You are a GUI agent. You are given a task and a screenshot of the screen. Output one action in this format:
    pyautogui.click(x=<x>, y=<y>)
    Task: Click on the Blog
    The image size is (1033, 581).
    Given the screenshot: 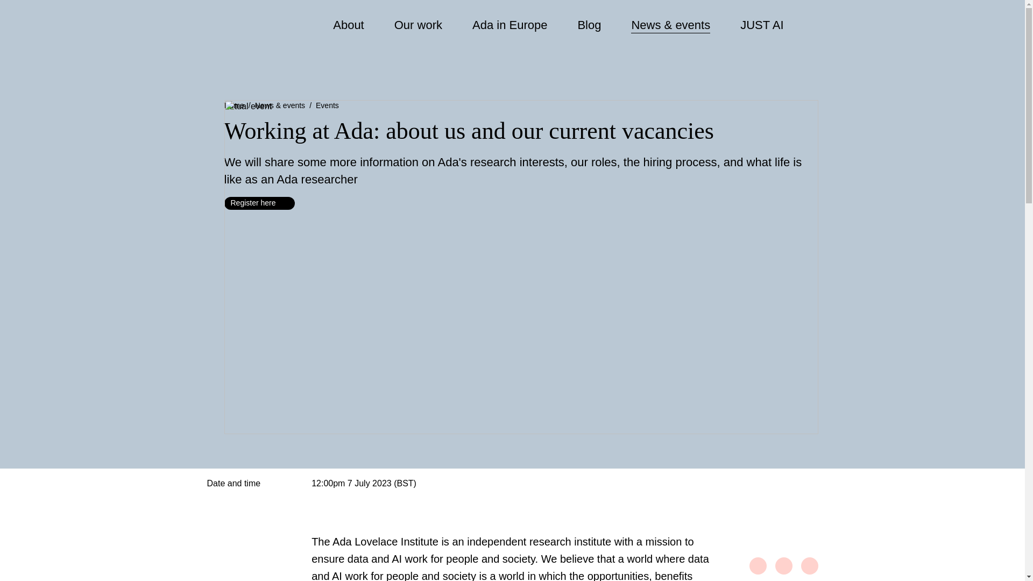 What is the action you would take?
    pyautogui.click(x=589, y=26)
    